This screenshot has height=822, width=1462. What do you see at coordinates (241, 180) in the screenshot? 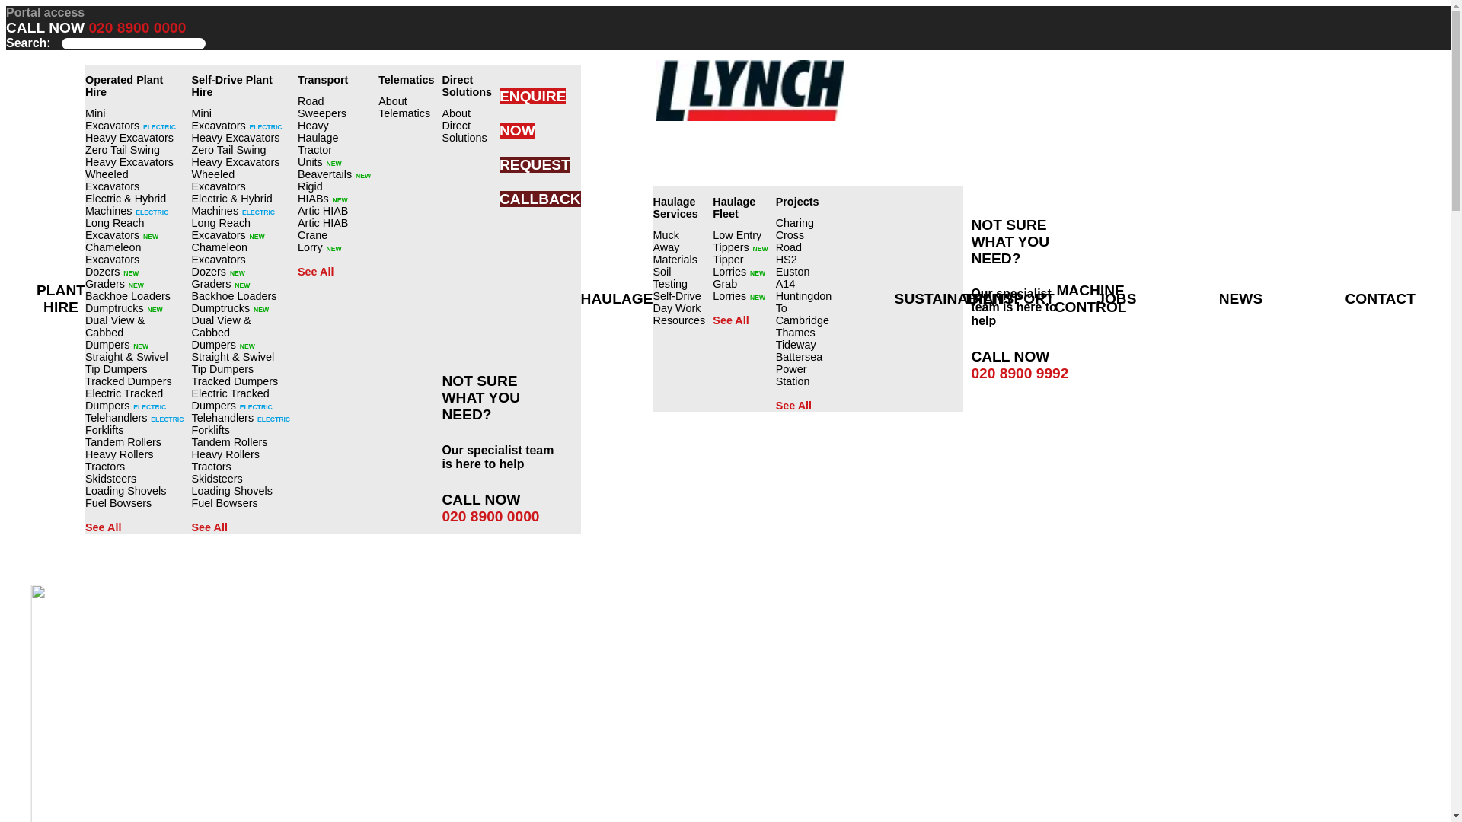
I see `Wheeled Excavators` at bounding box center [241, 180].